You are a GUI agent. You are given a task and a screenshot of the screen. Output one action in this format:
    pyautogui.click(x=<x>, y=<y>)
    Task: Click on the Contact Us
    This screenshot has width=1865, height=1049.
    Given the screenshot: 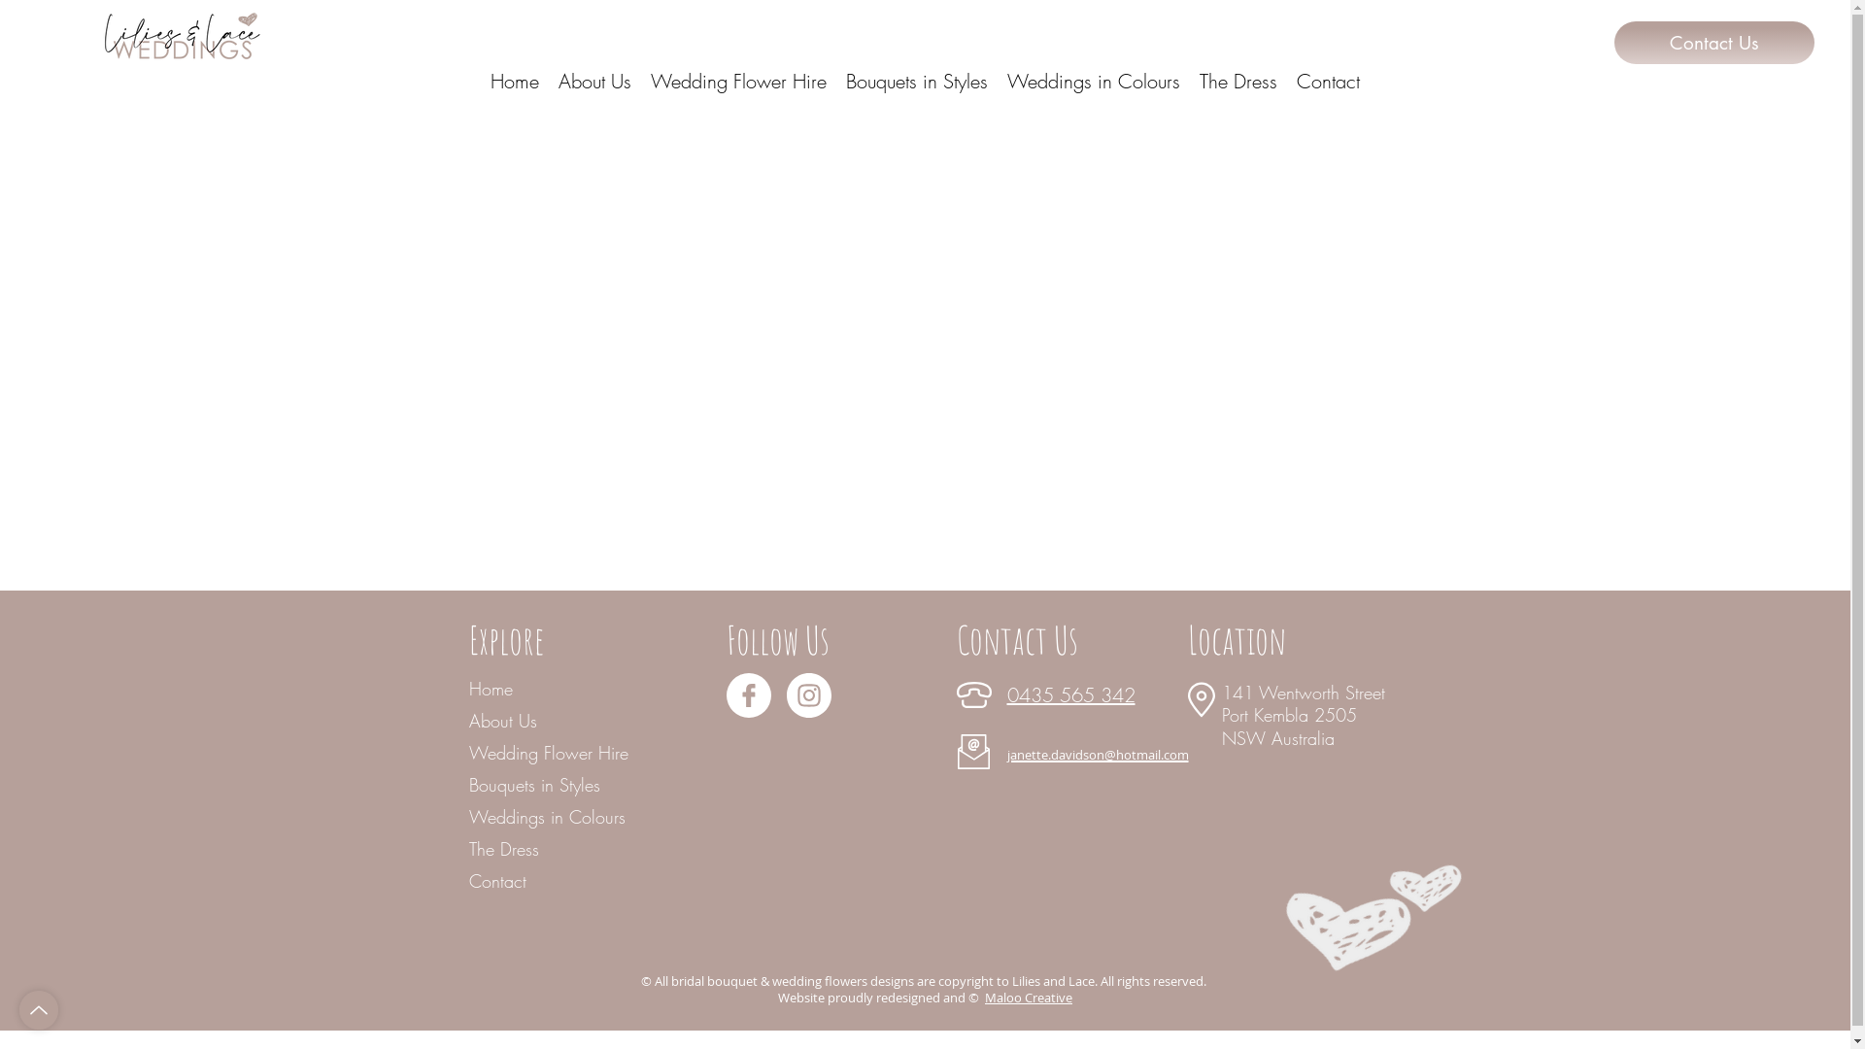 What is the action you would take?
    pyautogui.click(x=1714, y=43)
    